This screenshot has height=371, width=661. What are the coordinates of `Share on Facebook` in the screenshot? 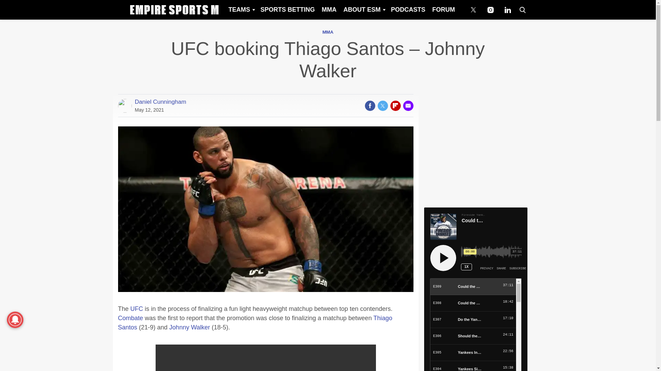 It's located at (370, 105).